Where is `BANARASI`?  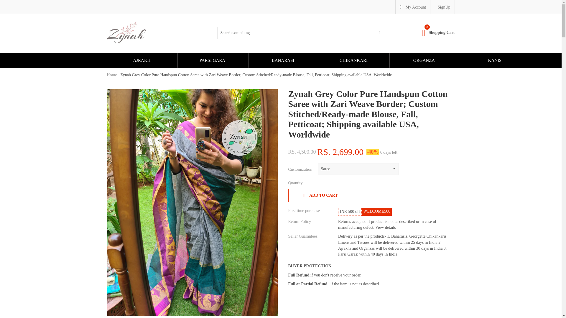 BANARASI is located at coordinates (438, 34).